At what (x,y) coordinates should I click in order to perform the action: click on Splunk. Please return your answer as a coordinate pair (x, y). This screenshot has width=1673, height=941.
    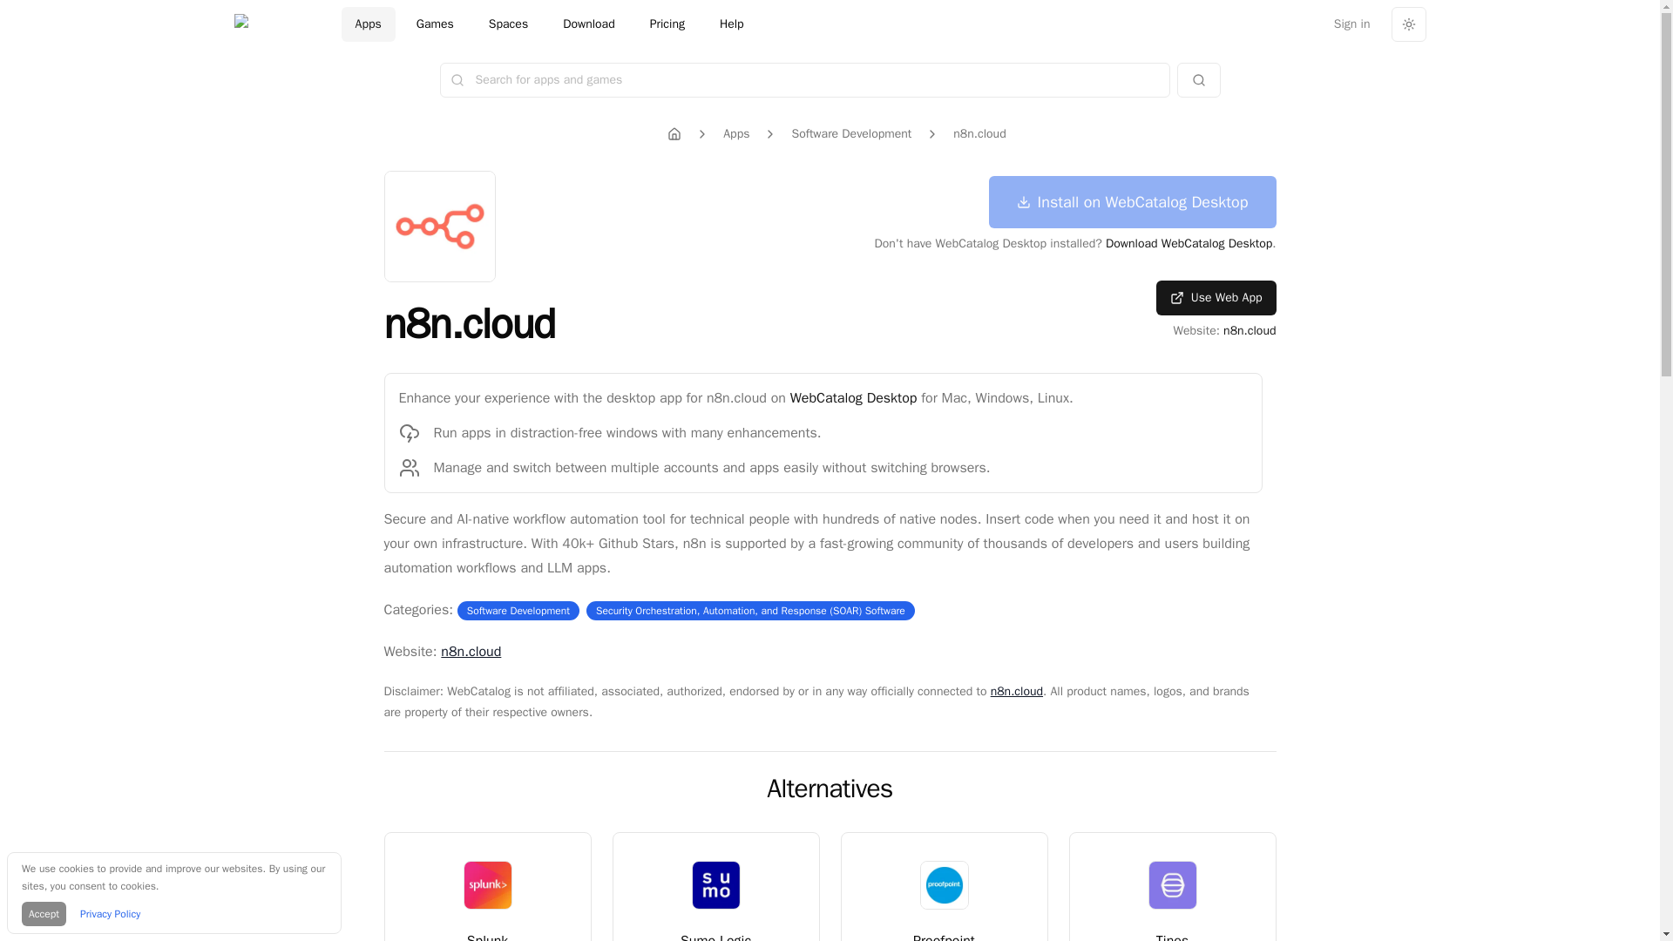
    Looking at the image, I should click on (436, 24).